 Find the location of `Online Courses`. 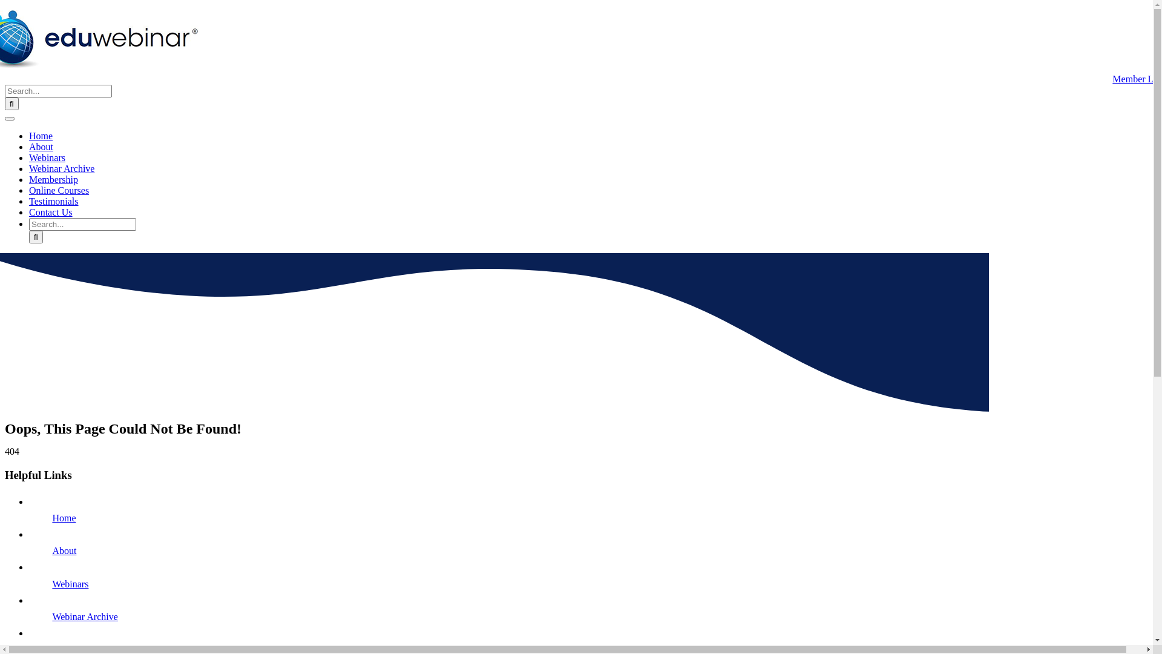

Online Courses is located at coordinates (59, 190).